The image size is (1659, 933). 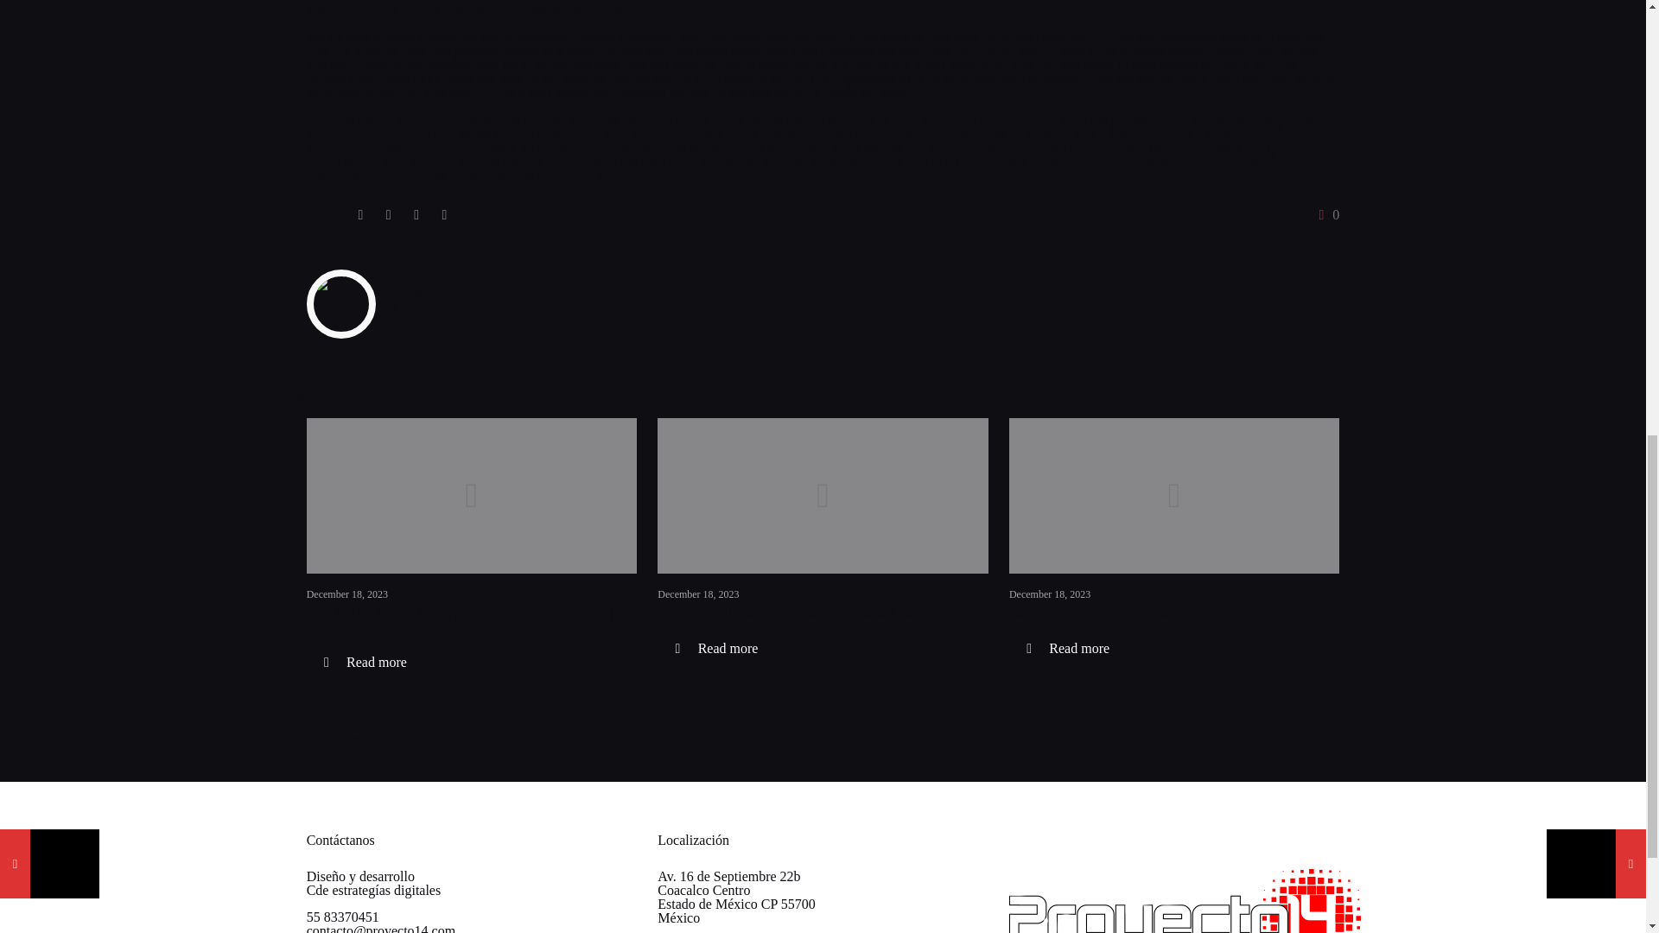 What do you see at coordinates (1325, 214) in the screenshot?
I see `0` at bounding box center [1325, 214].